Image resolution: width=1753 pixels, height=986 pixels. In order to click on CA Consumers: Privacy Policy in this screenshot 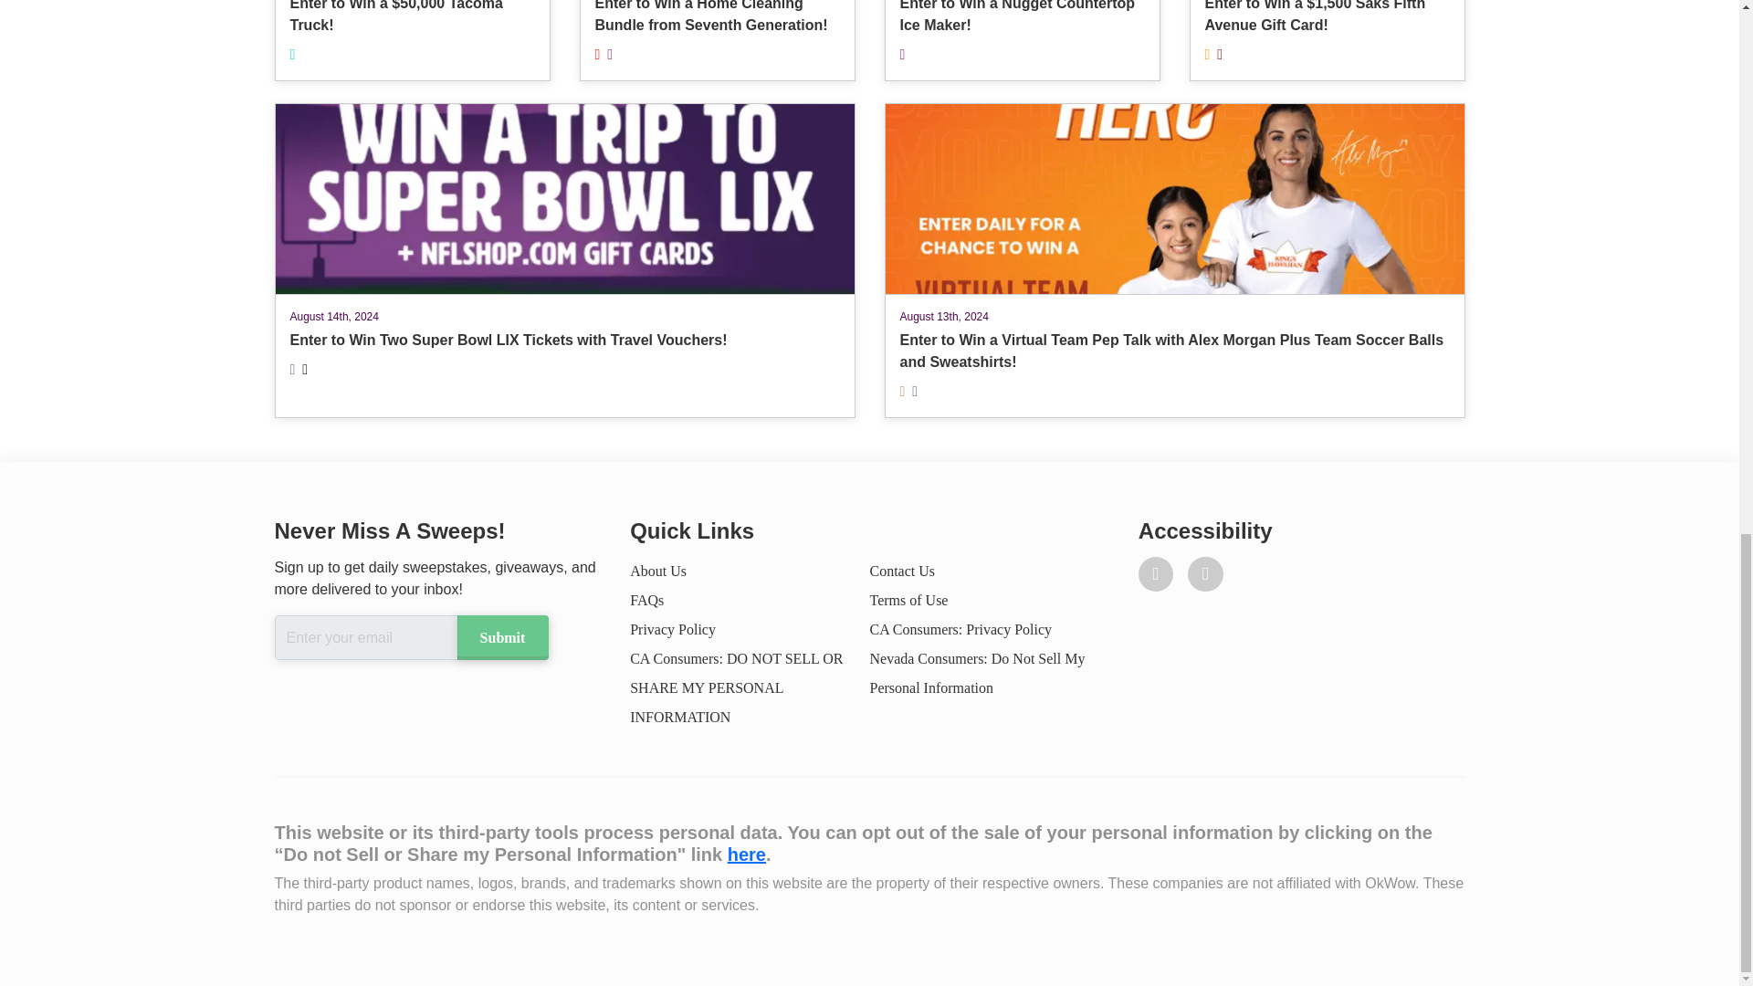, I will do `click(960, 629)`.